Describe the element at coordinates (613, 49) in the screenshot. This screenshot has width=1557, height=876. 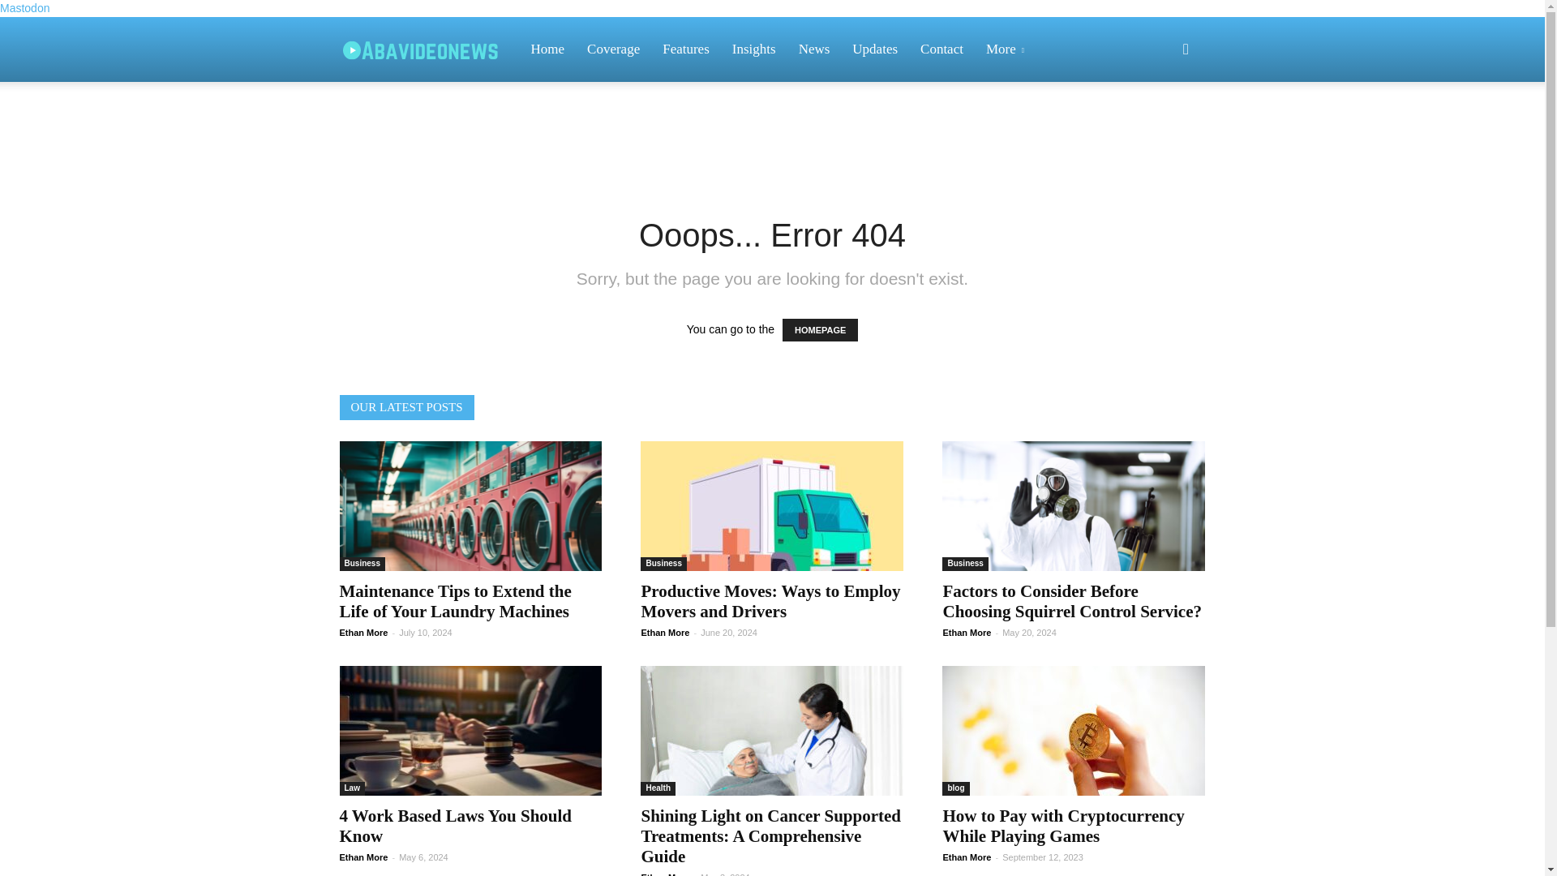
I see `Coverage` at that location.